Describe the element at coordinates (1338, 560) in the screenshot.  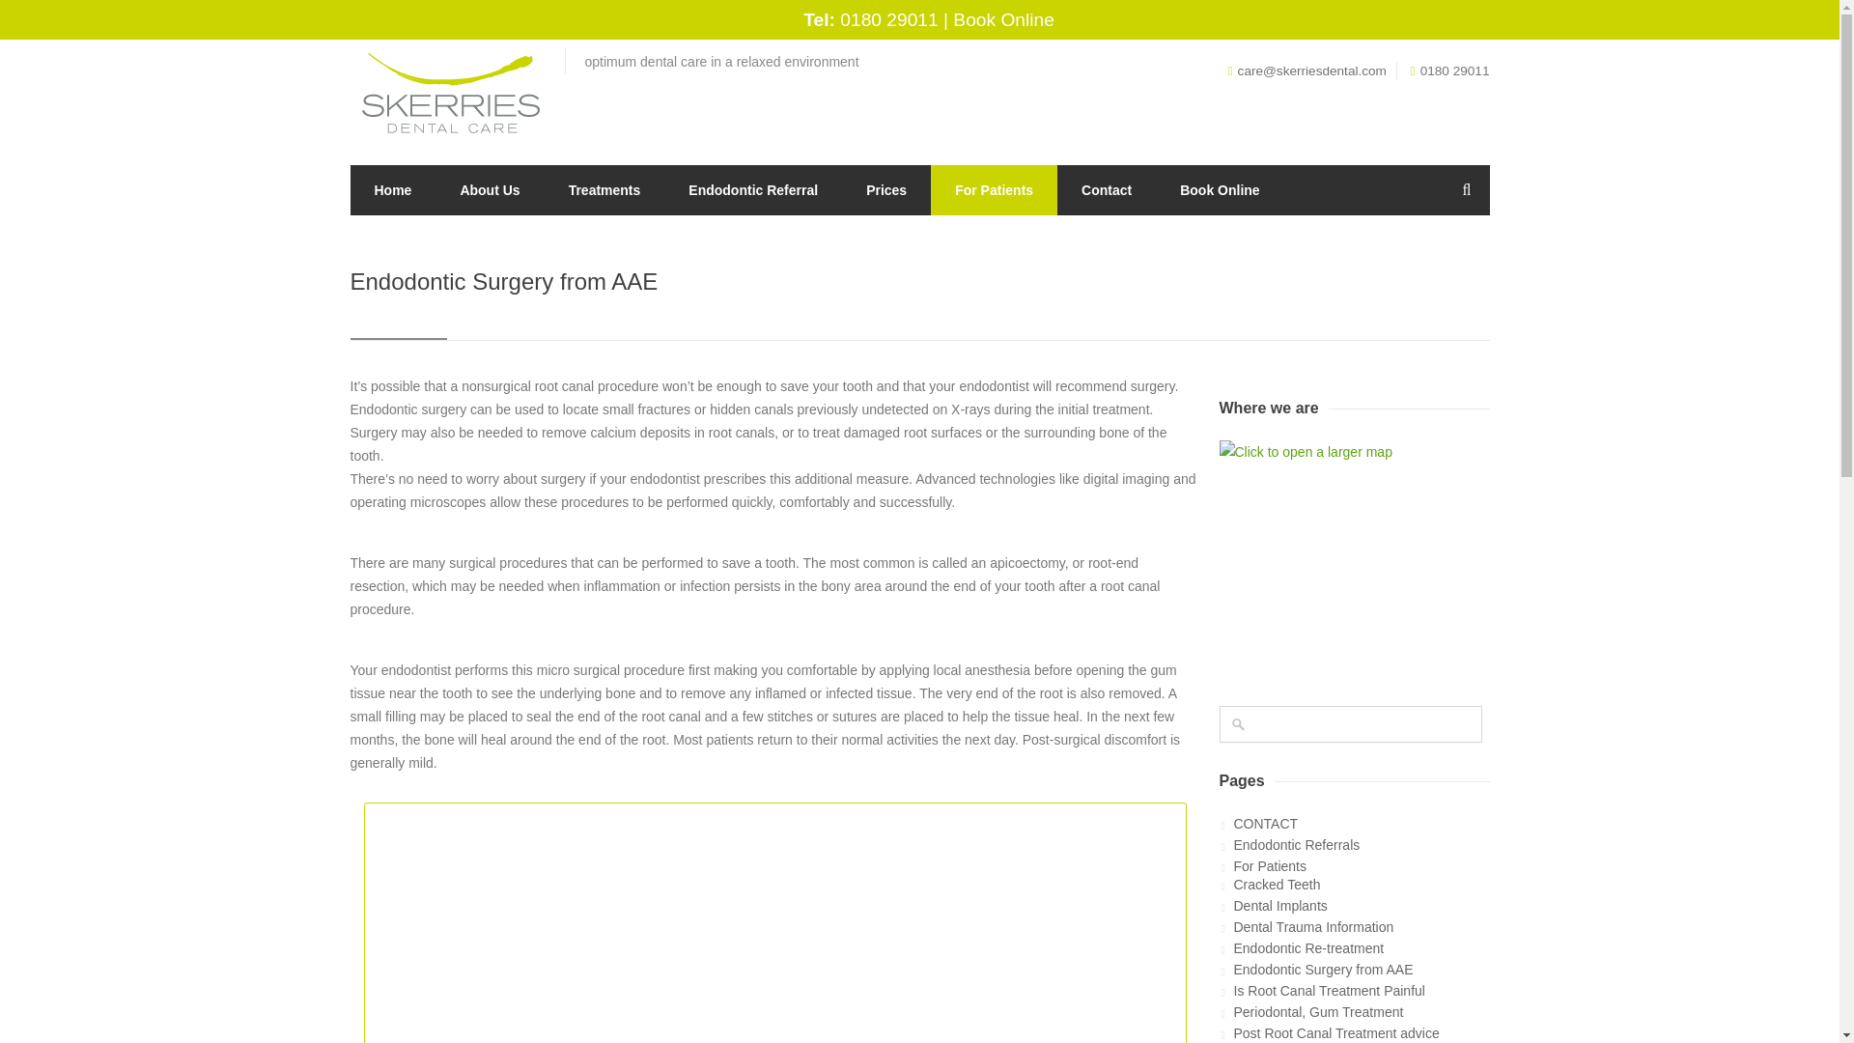
I see `Click to open a larger map` at that location.